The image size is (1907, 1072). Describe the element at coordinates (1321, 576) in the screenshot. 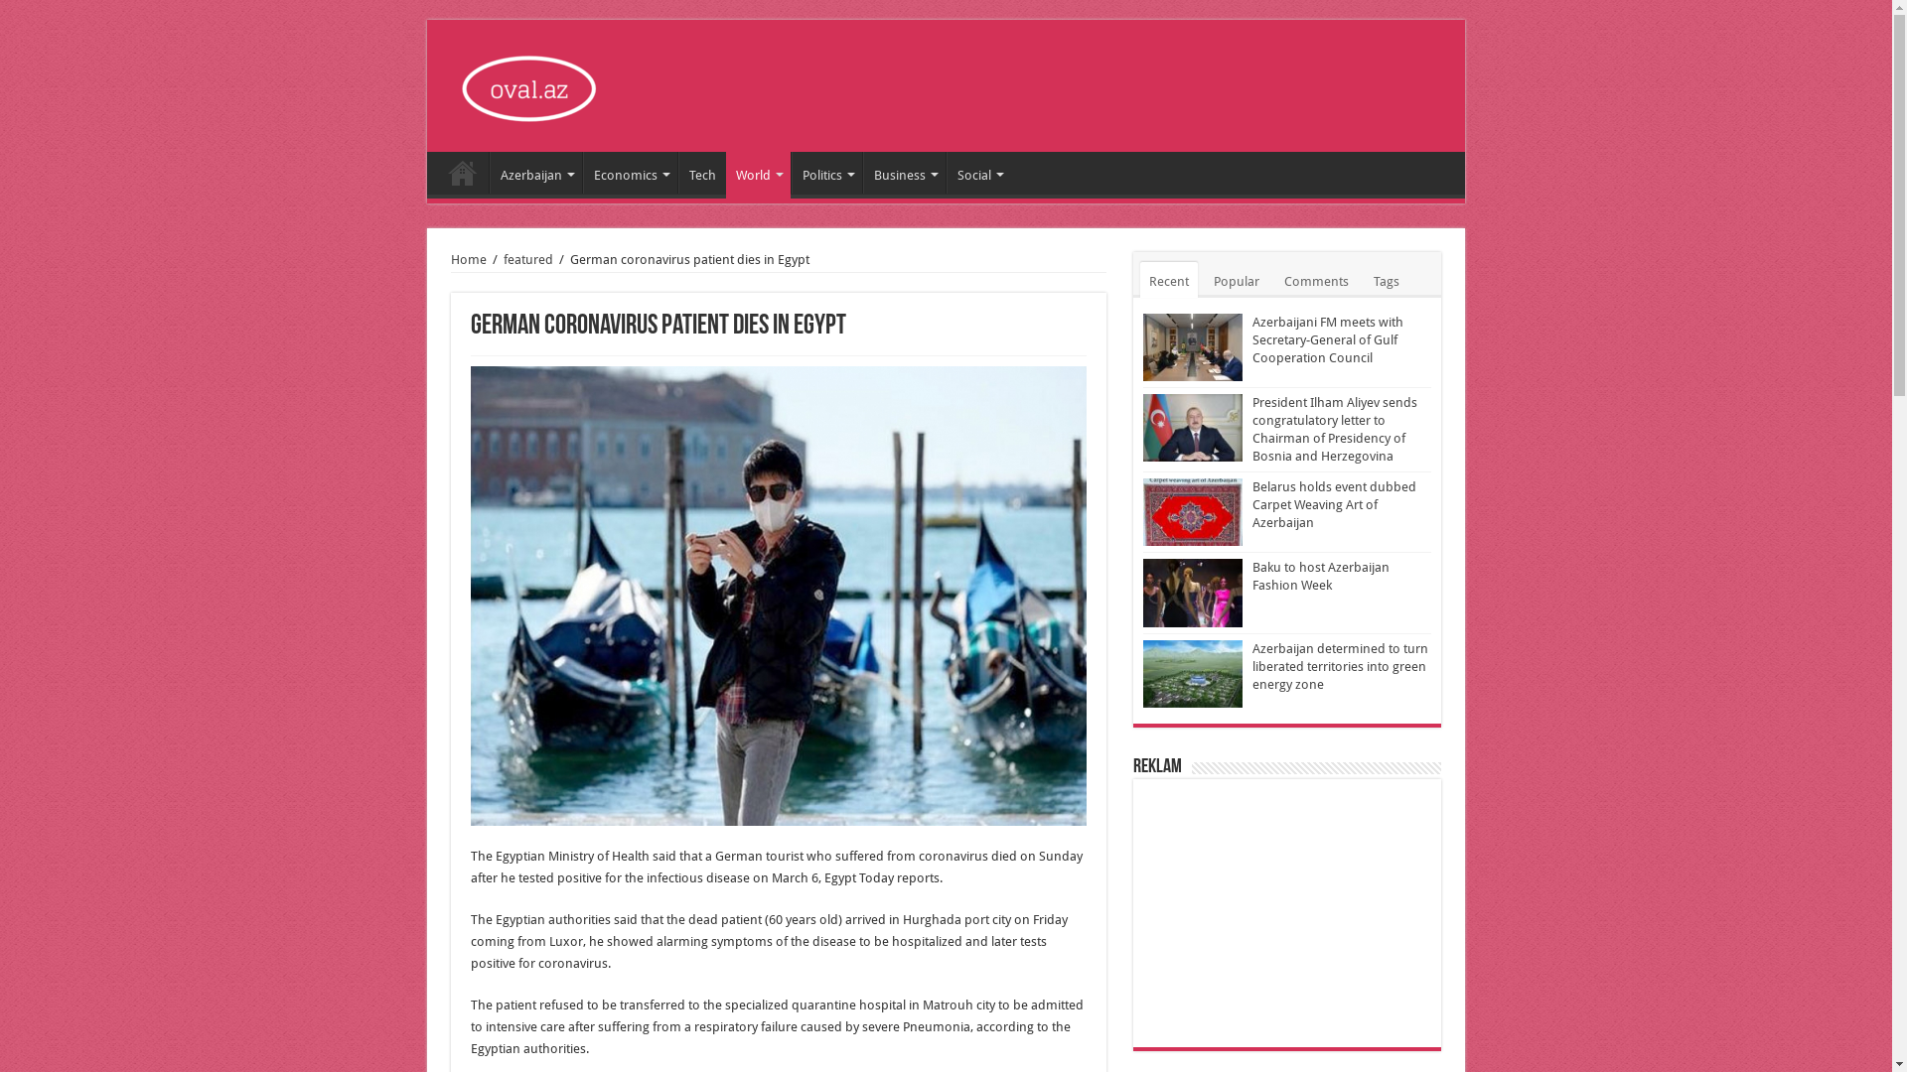

I see `Baku to host Azerbaijan Fashion Week` at that location.